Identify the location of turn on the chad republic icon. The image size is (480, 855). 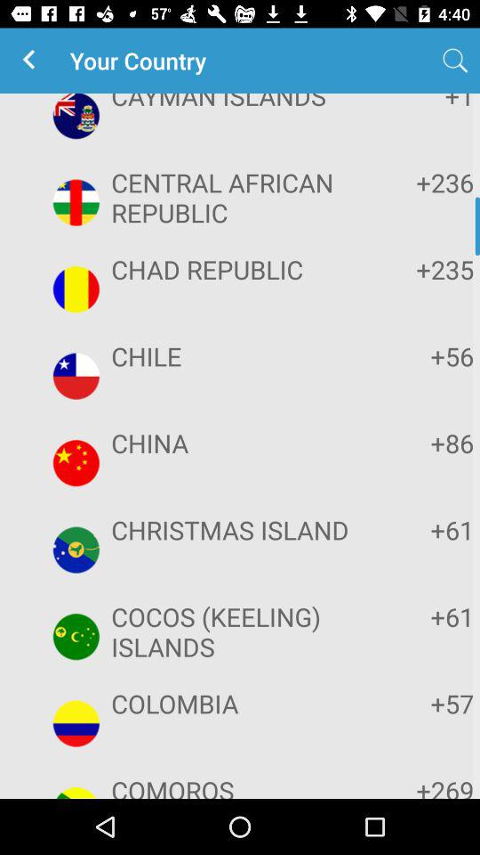
(238, 269).